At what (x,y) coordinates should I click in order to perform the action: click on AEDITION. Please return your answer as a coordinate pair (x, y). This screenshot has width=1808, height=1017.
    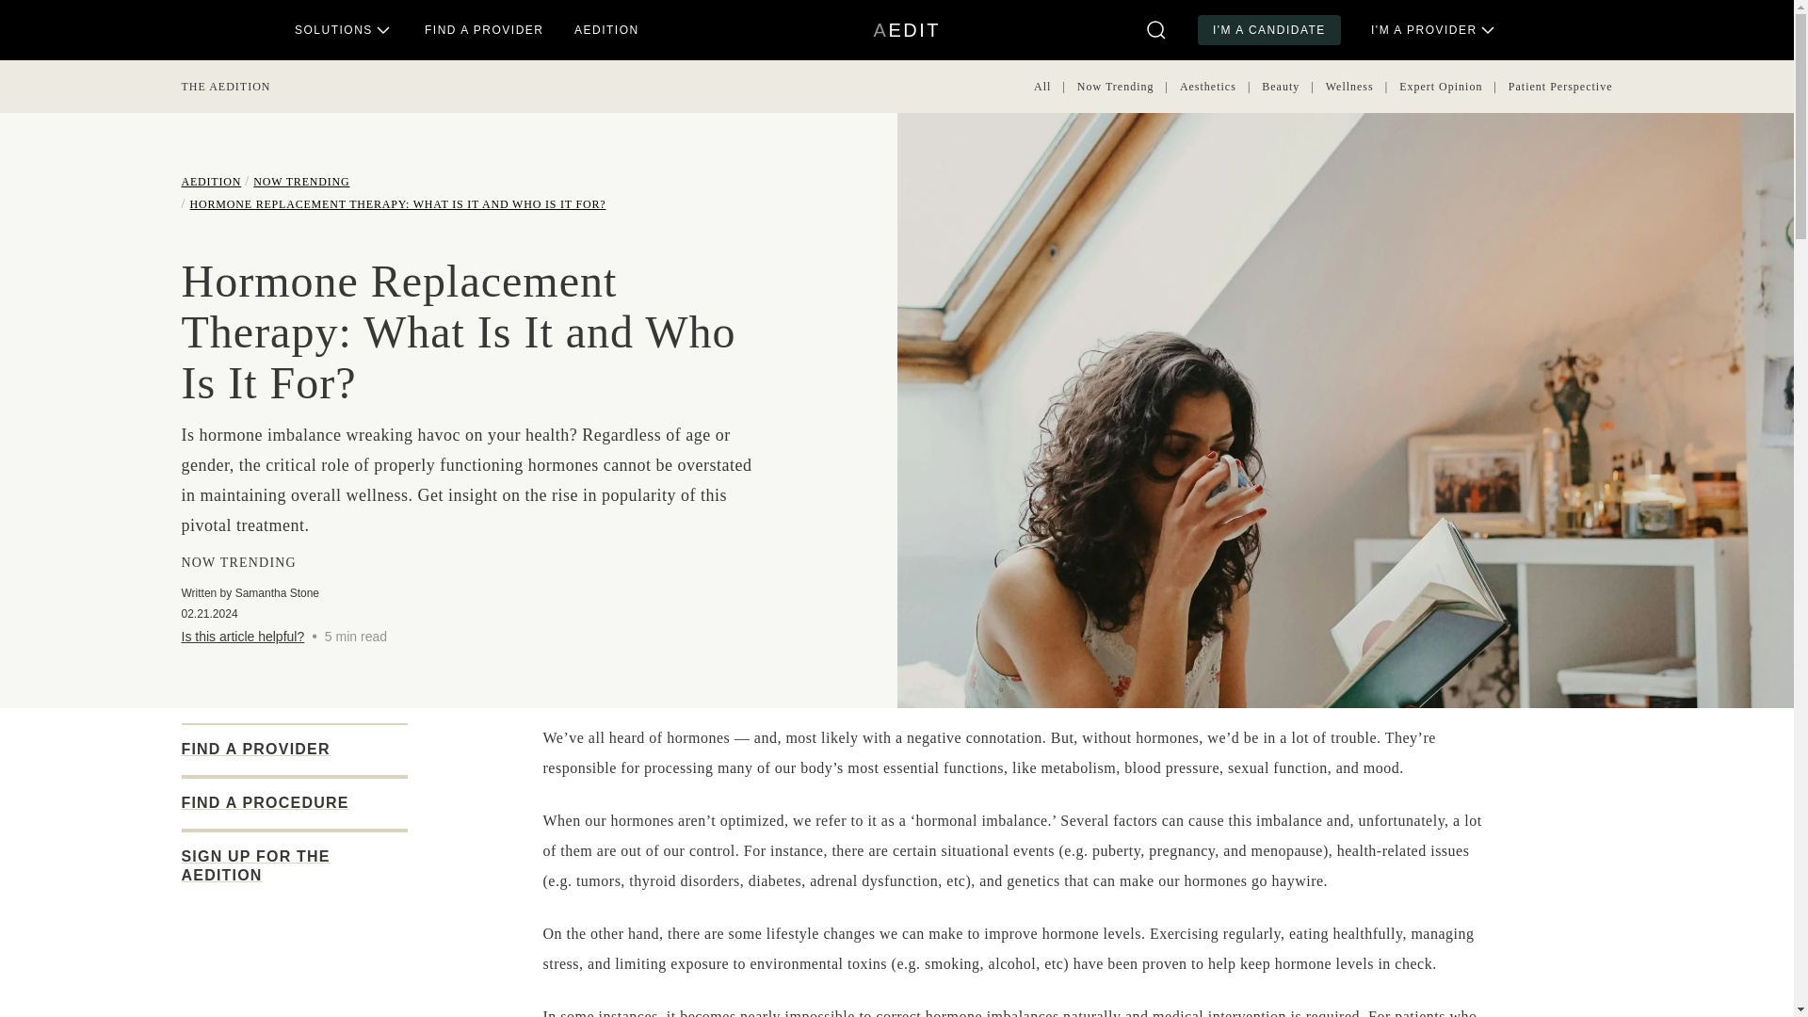
    Looking at the image, I should click on (211, 181).